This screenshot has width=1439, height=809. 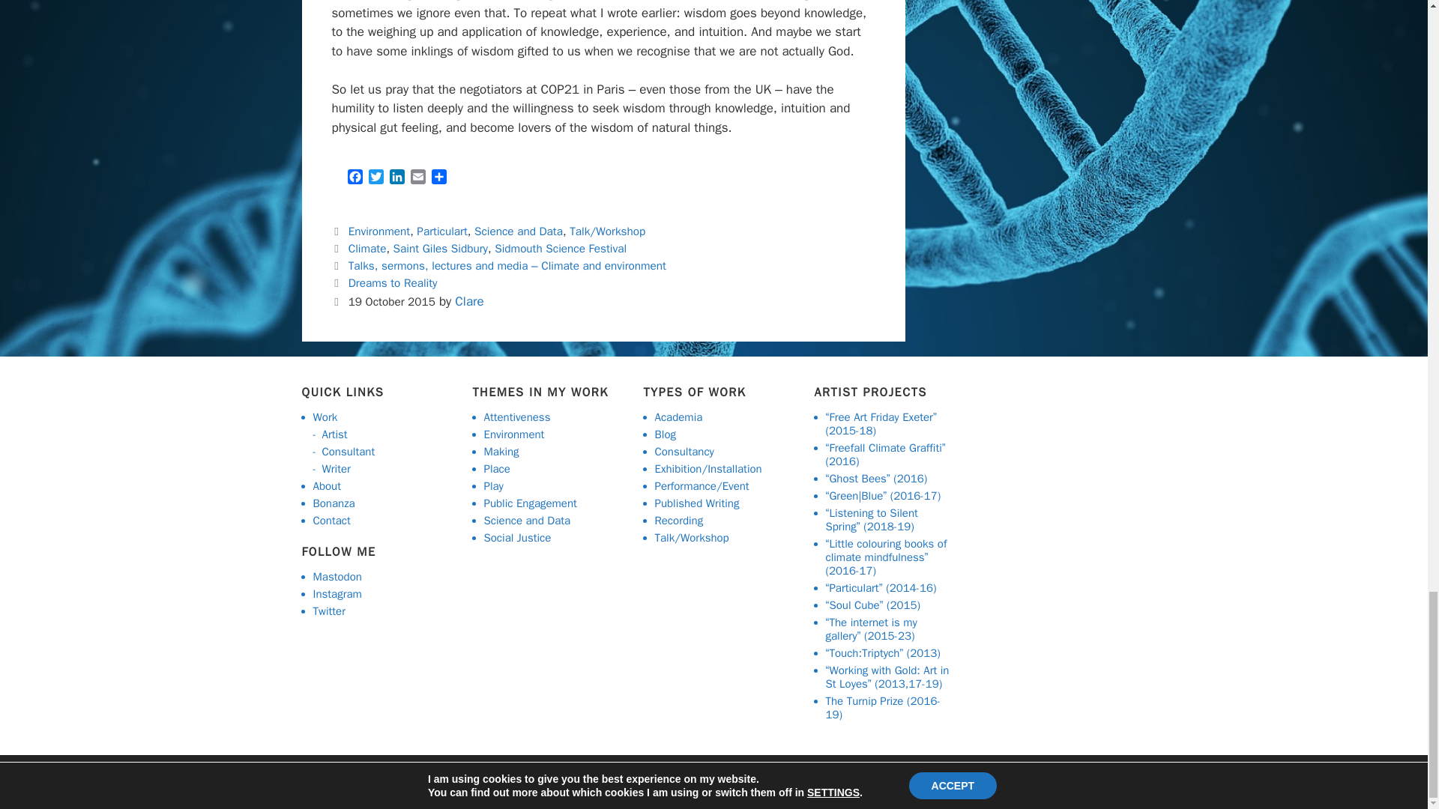 I want to click on Climate, so click(x=367, y=249).